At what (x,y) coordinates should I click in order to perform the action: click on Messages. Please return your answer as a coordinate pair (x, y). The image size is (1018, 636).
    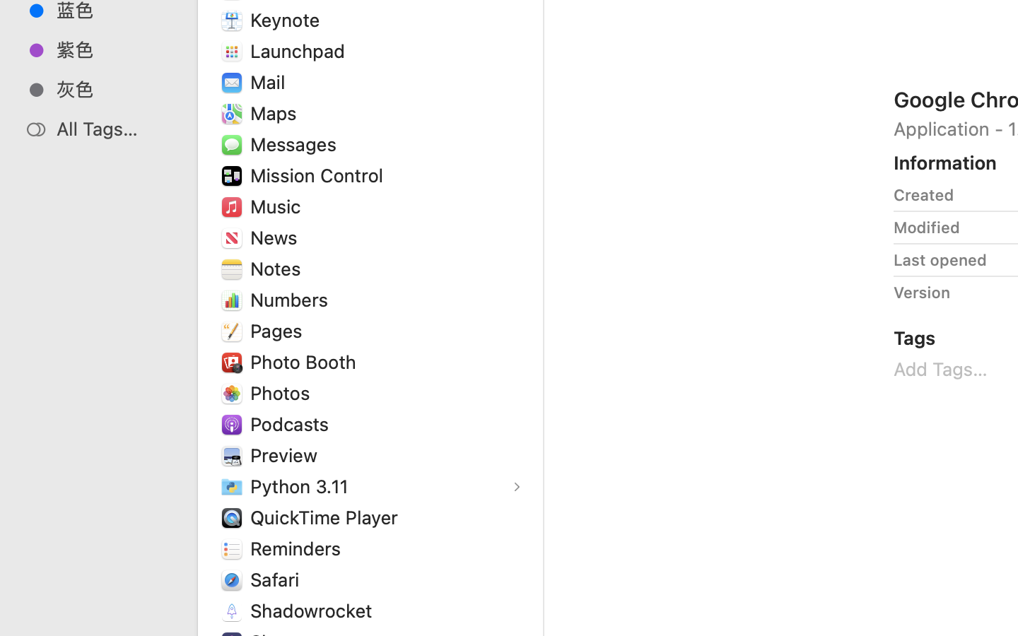
    Looking at the image, I should click on (296, 144).